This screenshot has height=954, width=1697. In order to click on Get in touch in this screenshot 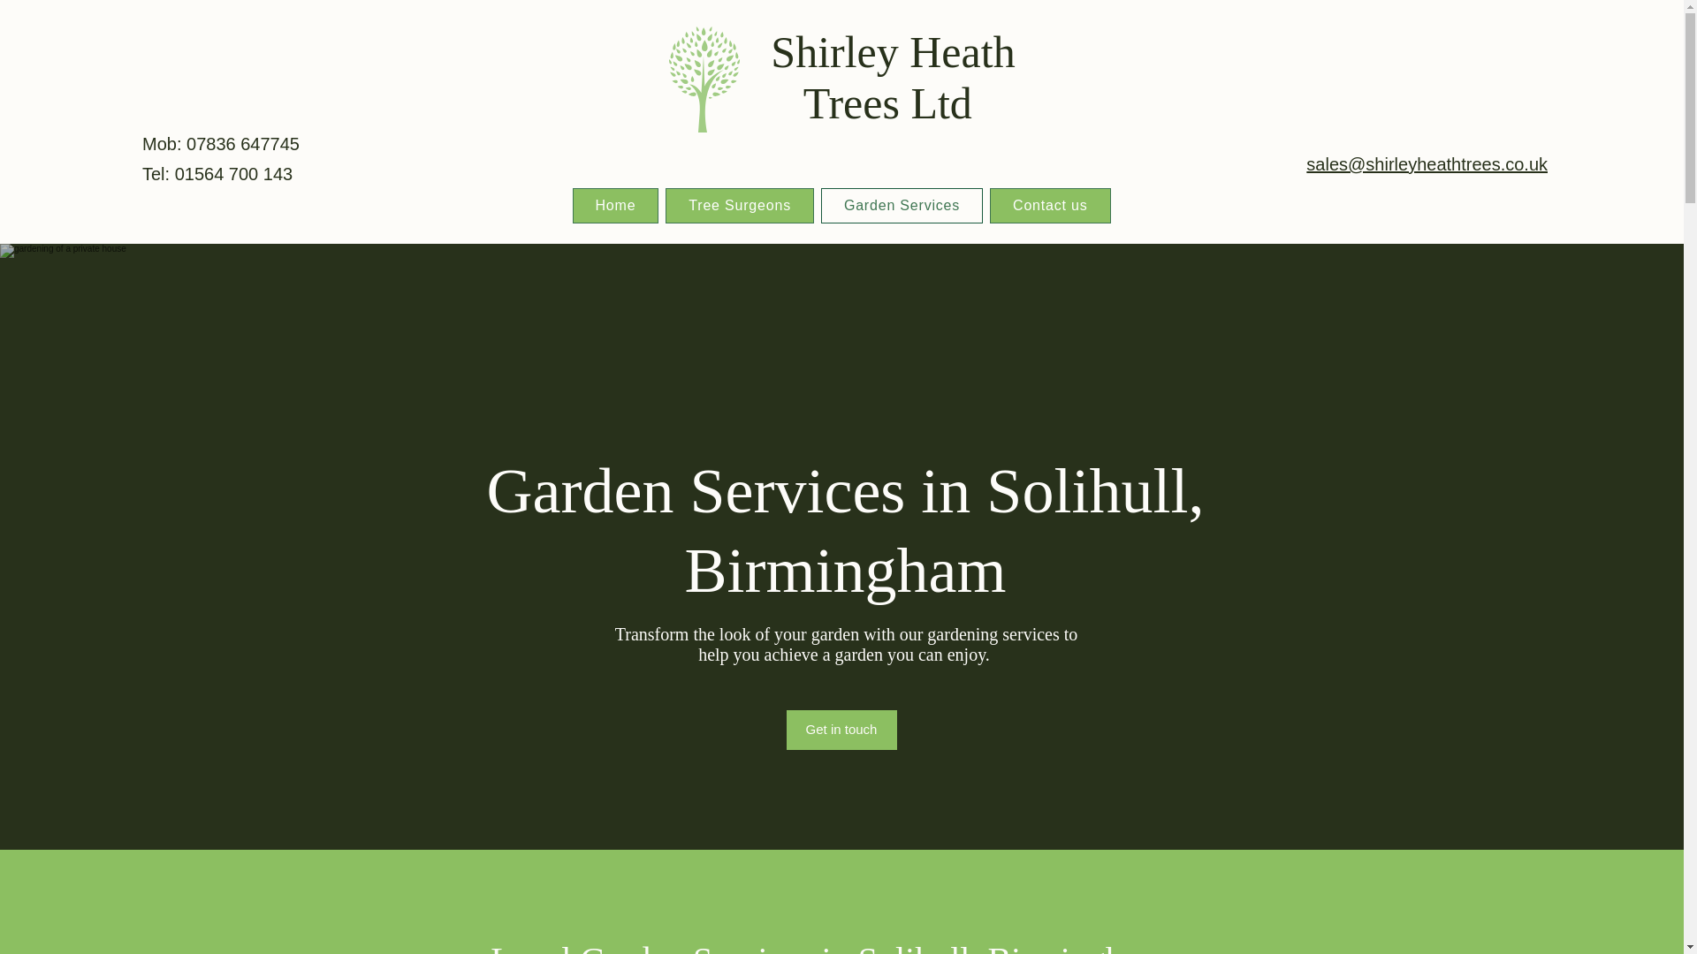, I will do `click(841, 730)`.